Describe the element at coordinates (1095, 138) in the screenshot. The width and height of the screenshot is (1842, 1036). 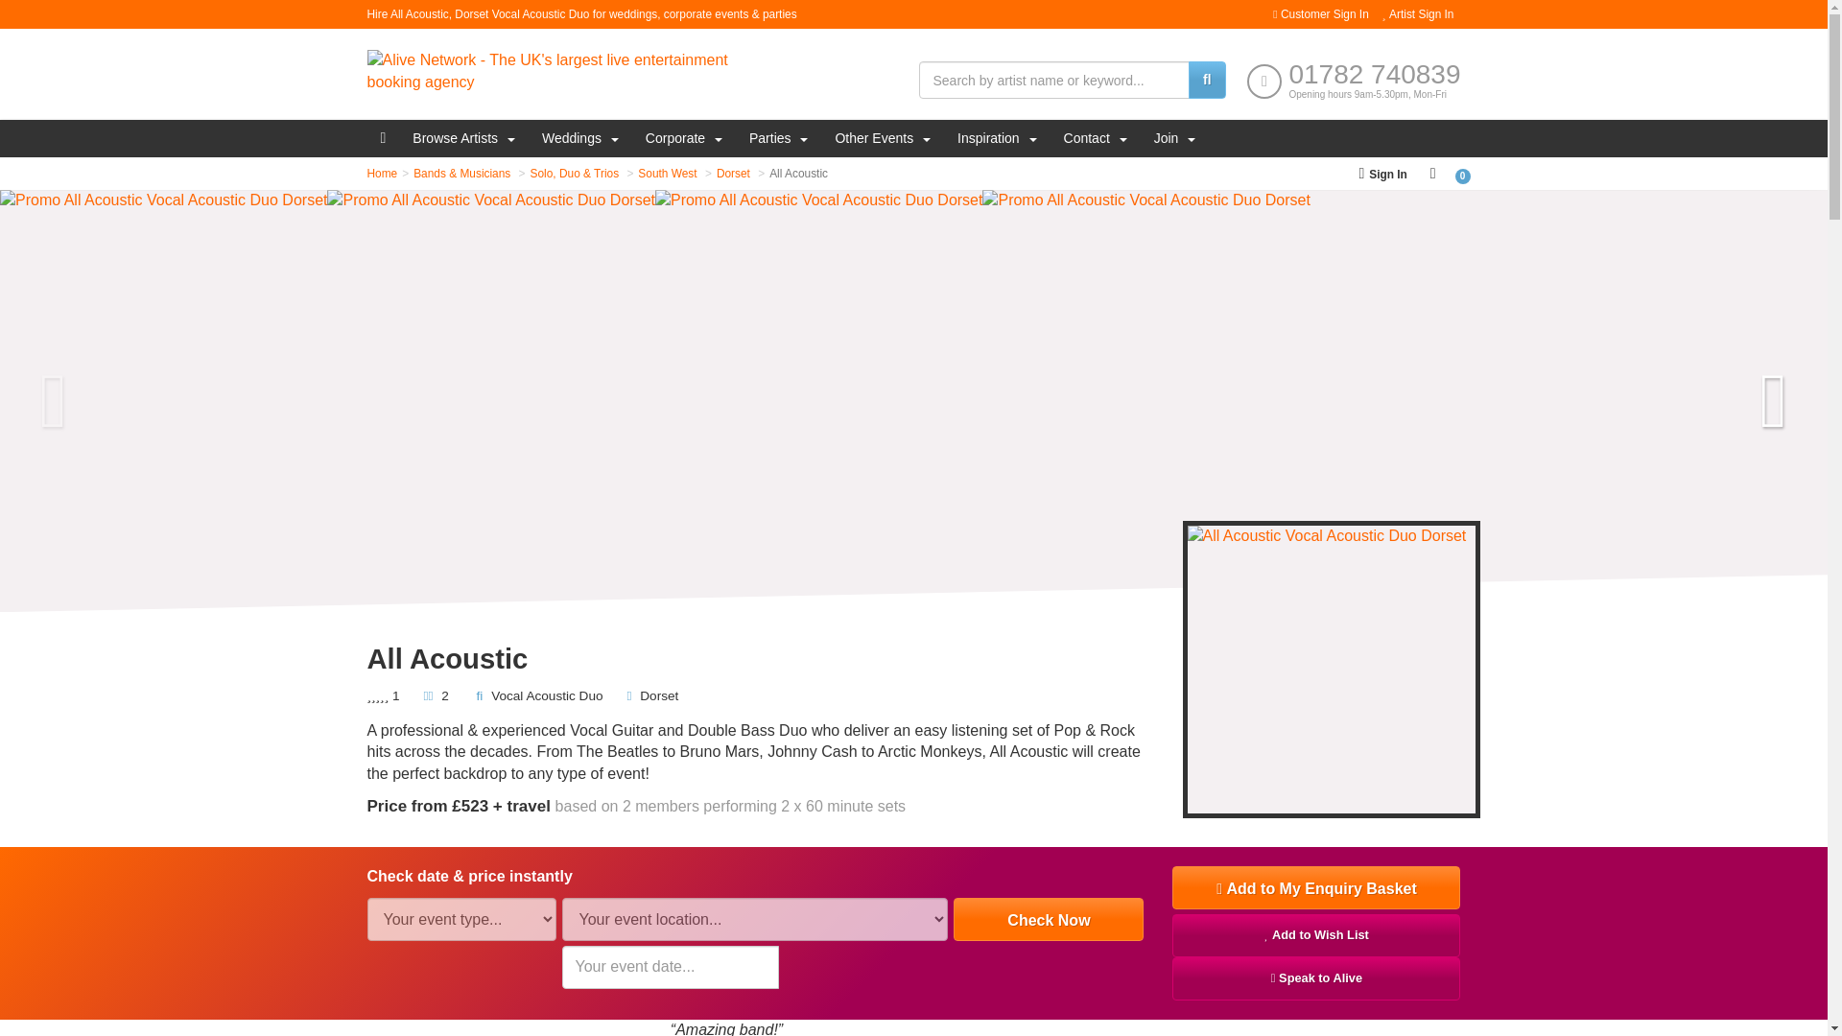
I see `Contact` at that location.